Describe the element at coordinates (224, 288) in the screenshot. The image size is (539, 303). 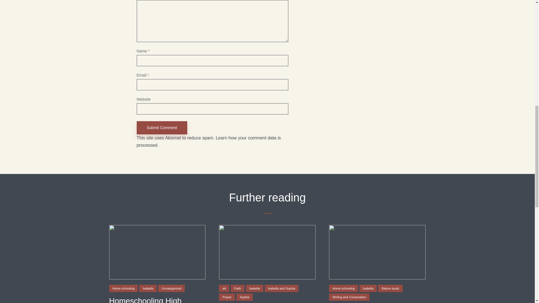
I see `art` at that location.